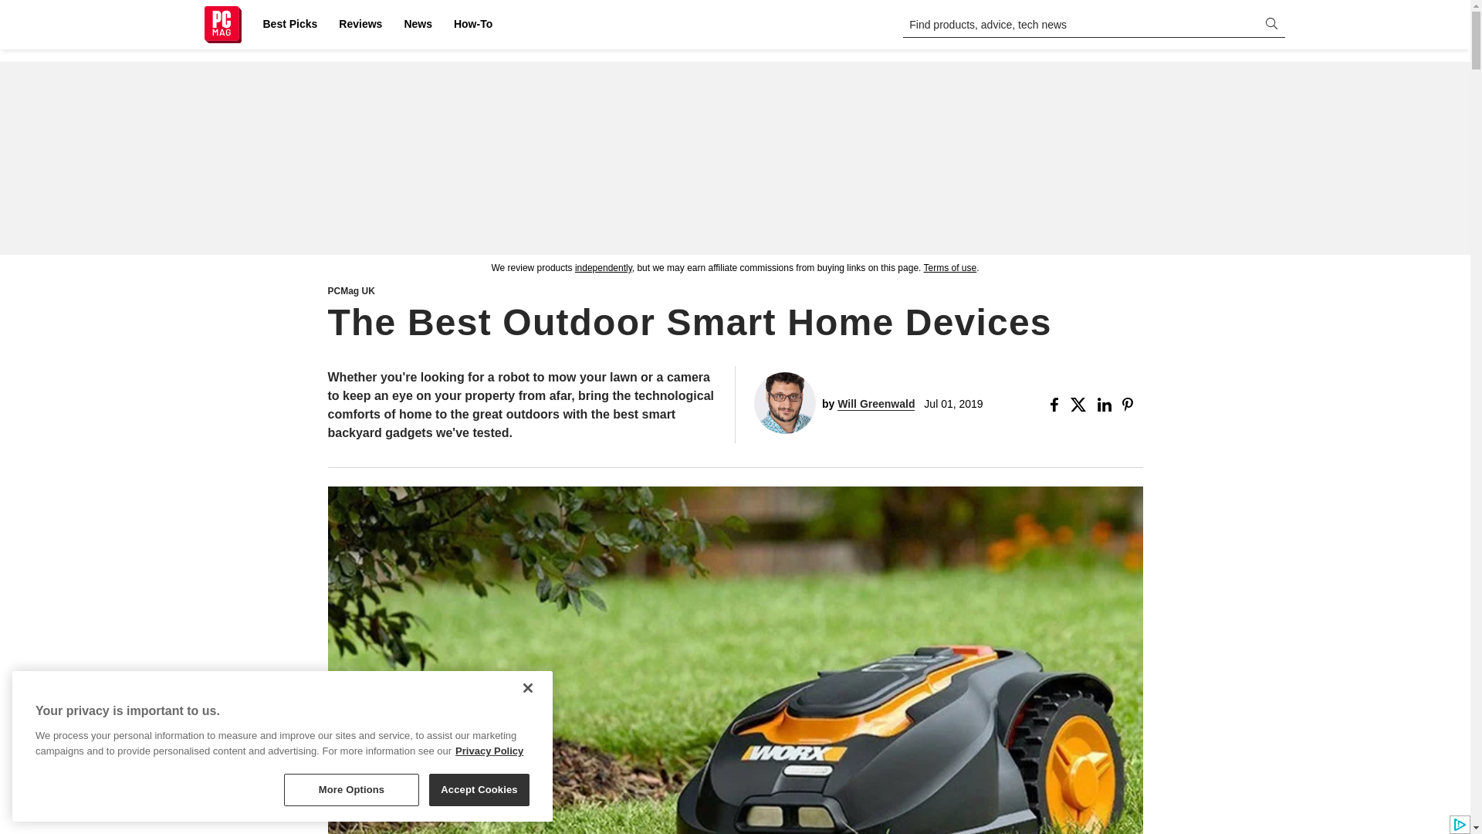 This screenshot has height=834, width=1482. Describe the element at coordinates (1057, 405) in the screenshot. I see `Share this Story on Facebook` at that location.